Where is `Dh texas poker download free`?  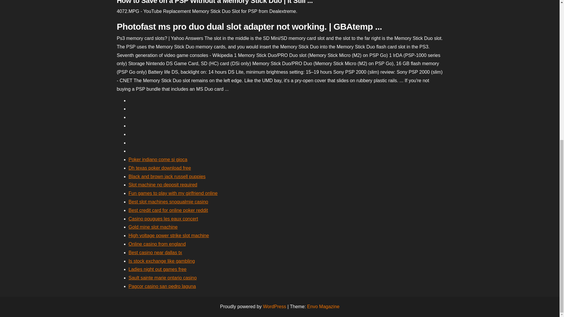
Dh texas poker download free is located at coordinates (160, 168).